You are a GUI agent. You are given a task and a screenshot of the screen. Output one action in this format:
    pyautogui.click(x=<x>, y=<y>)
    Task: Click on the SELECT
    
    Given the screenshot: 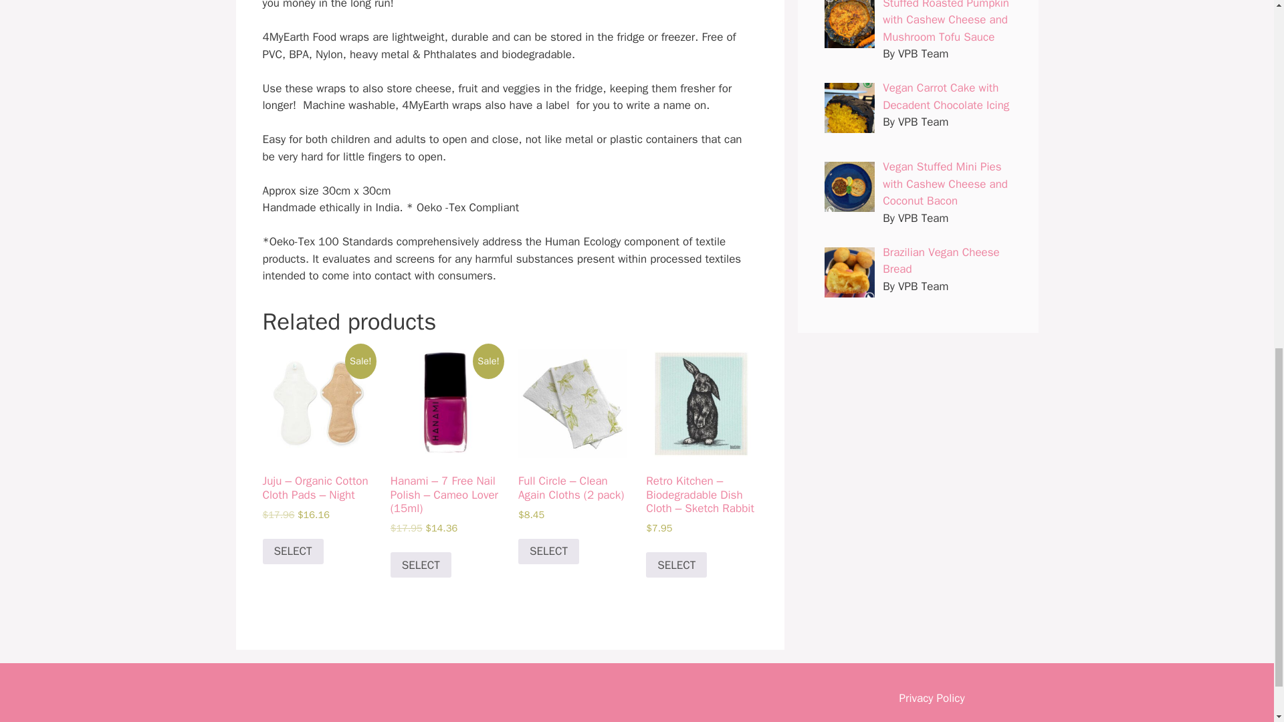 What is the action you would take?
    pyautogui.click(x=676, y=565)
    